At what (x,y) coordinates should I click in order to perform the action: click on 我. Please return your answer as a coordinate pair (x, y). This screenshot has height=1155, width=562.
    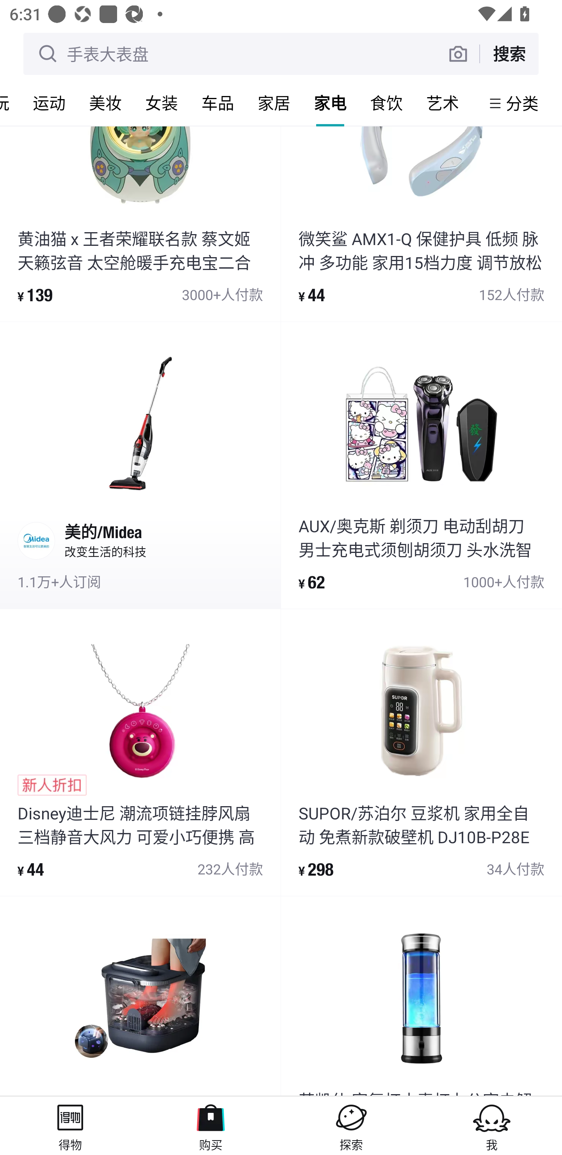
    Looking at the image, I should click on (492, 1125).